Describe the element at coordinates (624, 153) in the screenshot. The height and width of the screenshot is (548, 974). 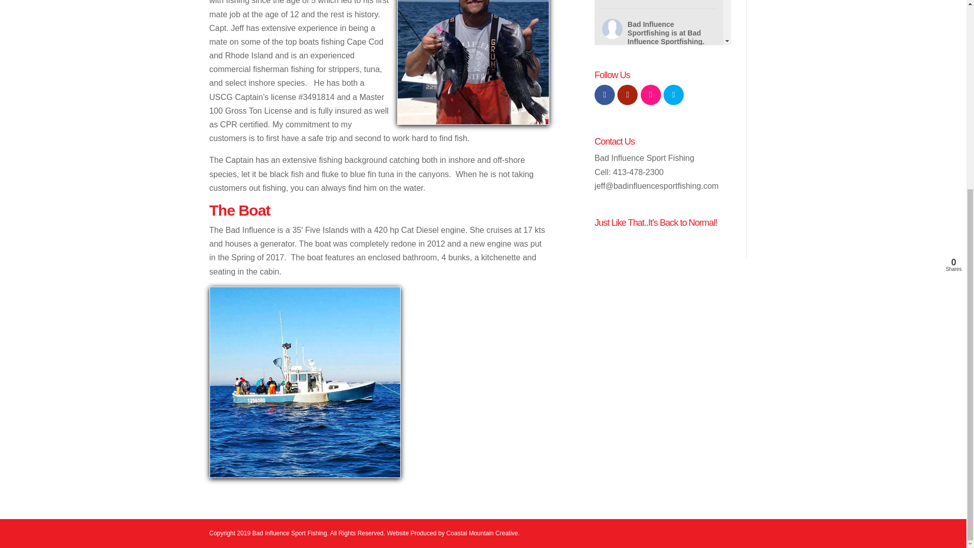
I see `View on Facebook` at that location.